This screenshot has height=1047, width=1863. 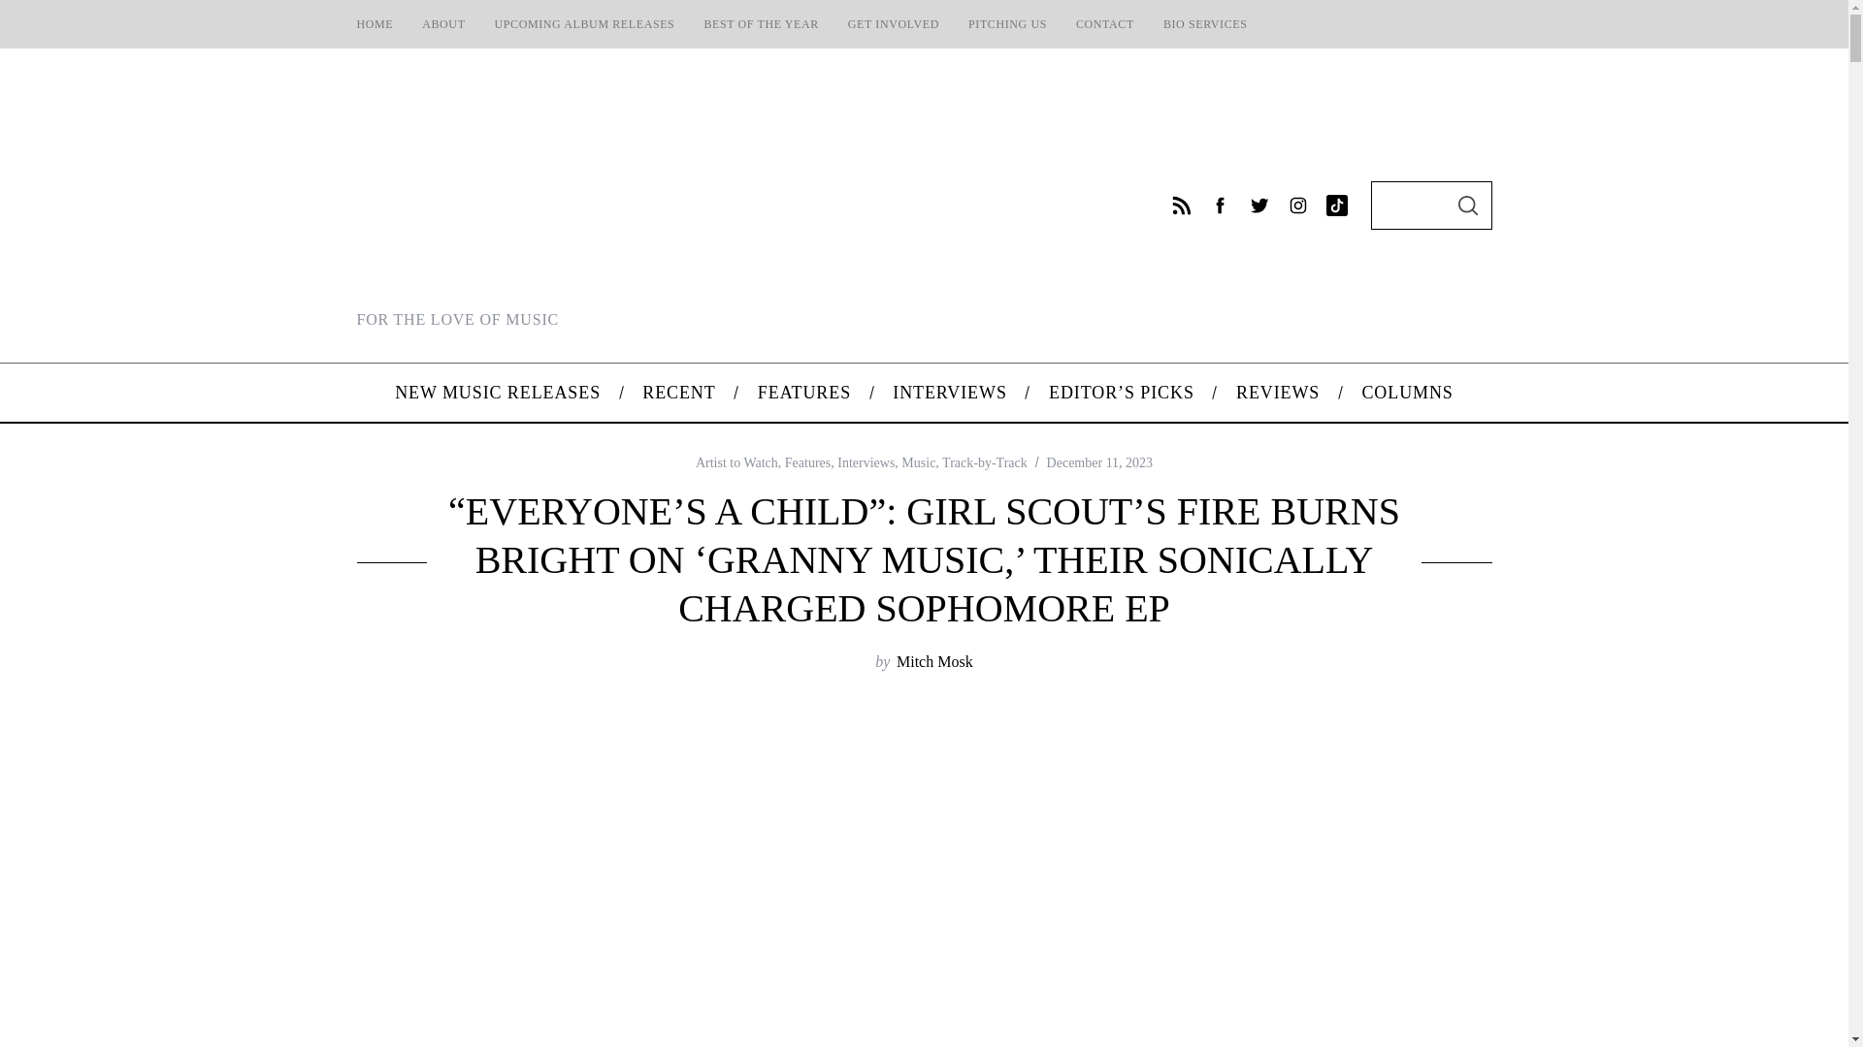 I want to click on INTERVIEWS, so click(x=949, y=392).